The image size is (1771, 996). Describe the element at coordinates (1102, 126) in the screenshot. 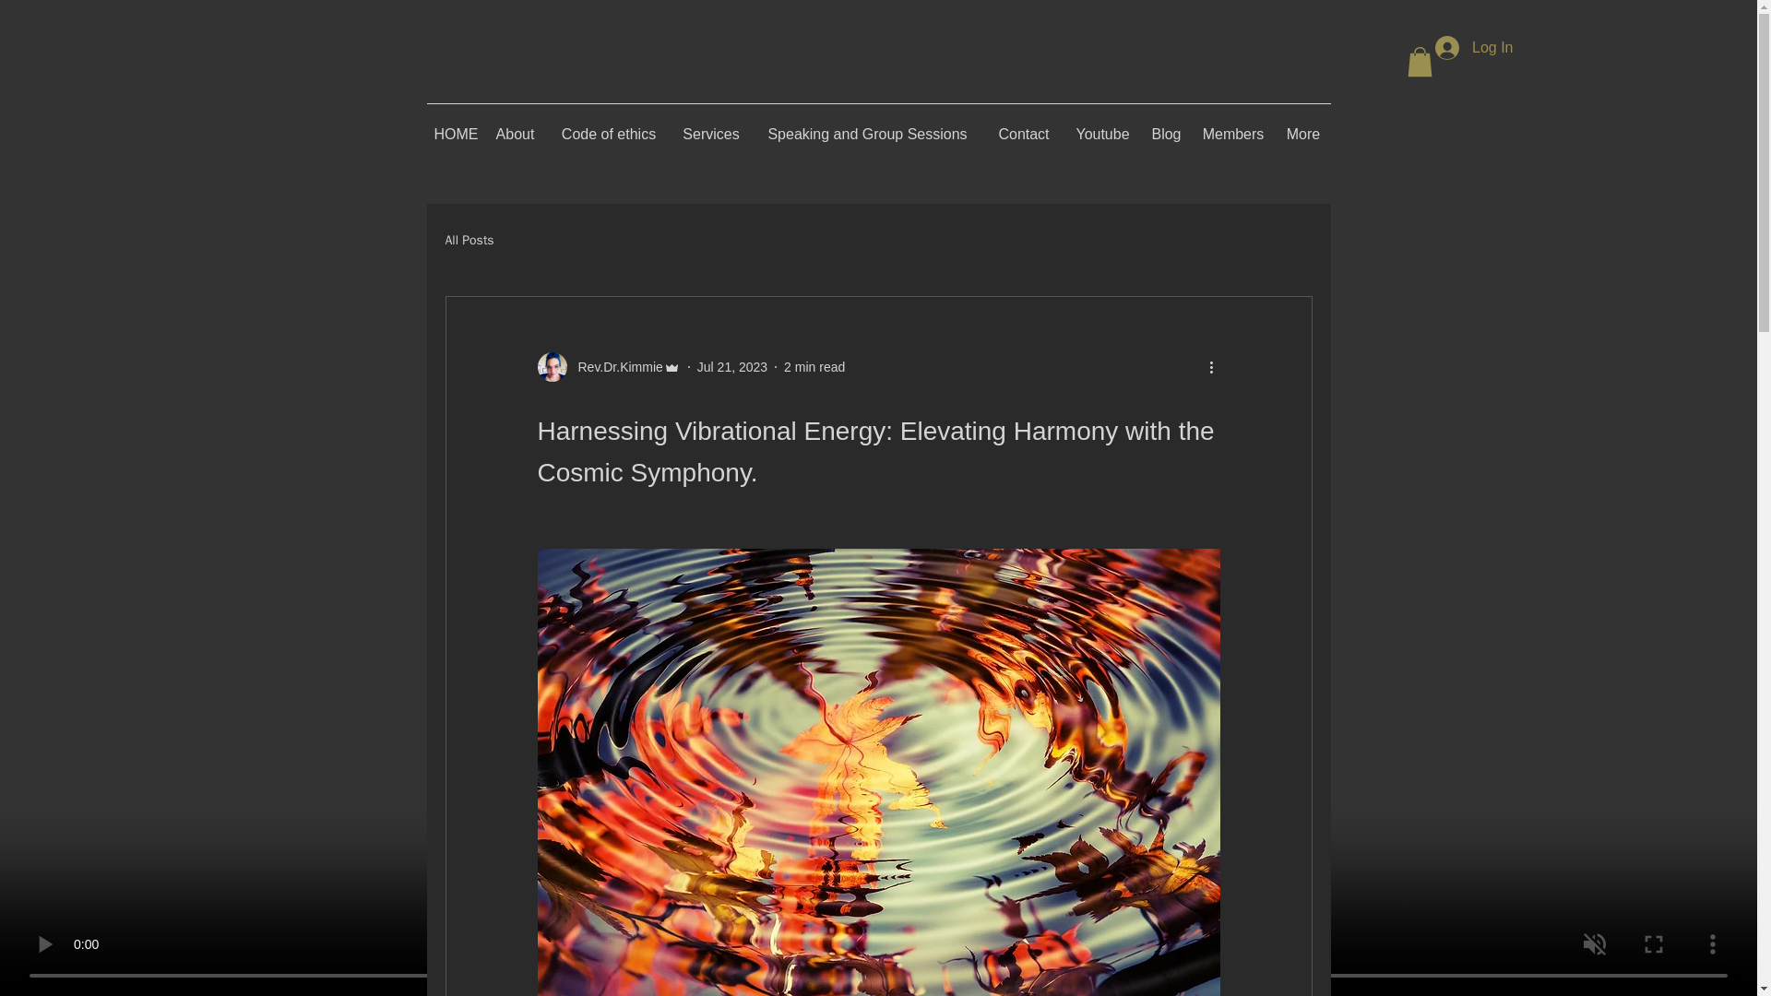

I see `Youtube` at that location.